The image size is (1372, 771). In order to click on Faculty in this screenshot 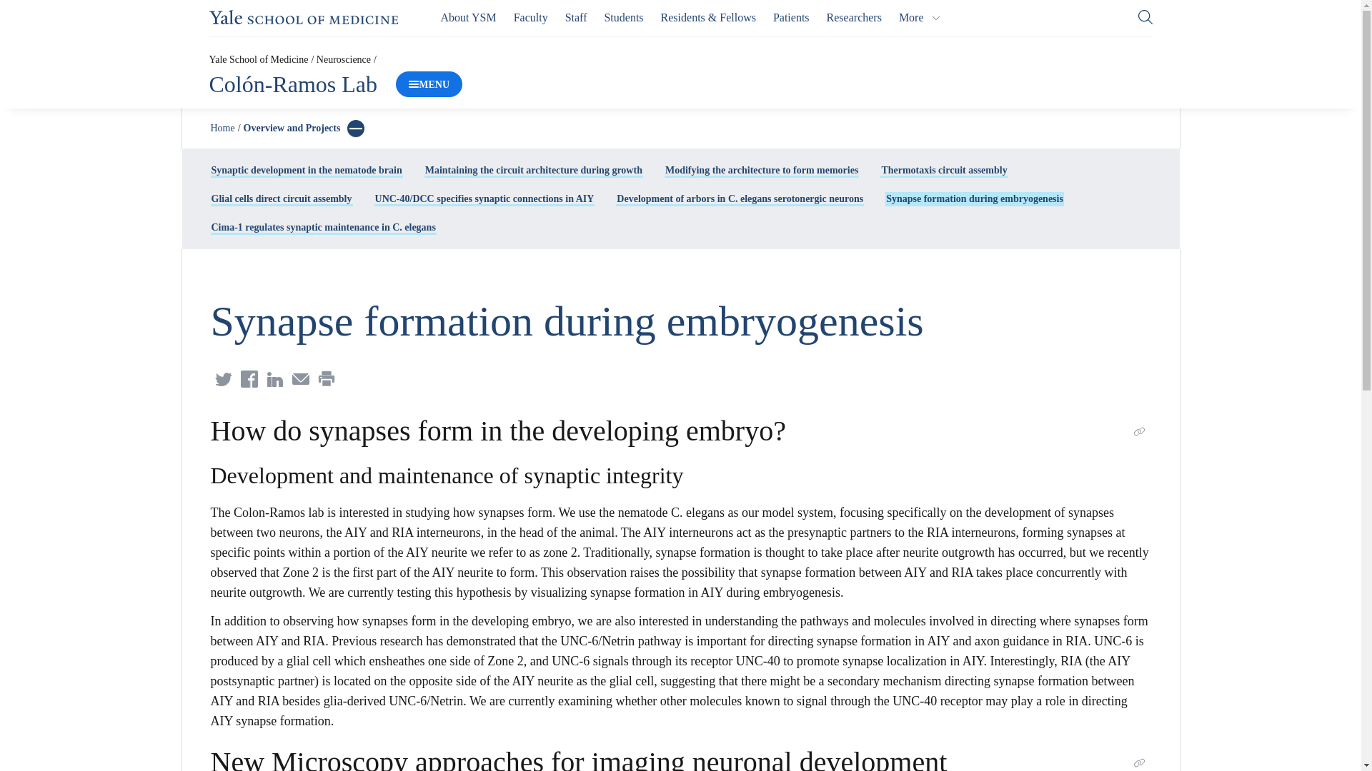, I will do `click(530, 17)`.